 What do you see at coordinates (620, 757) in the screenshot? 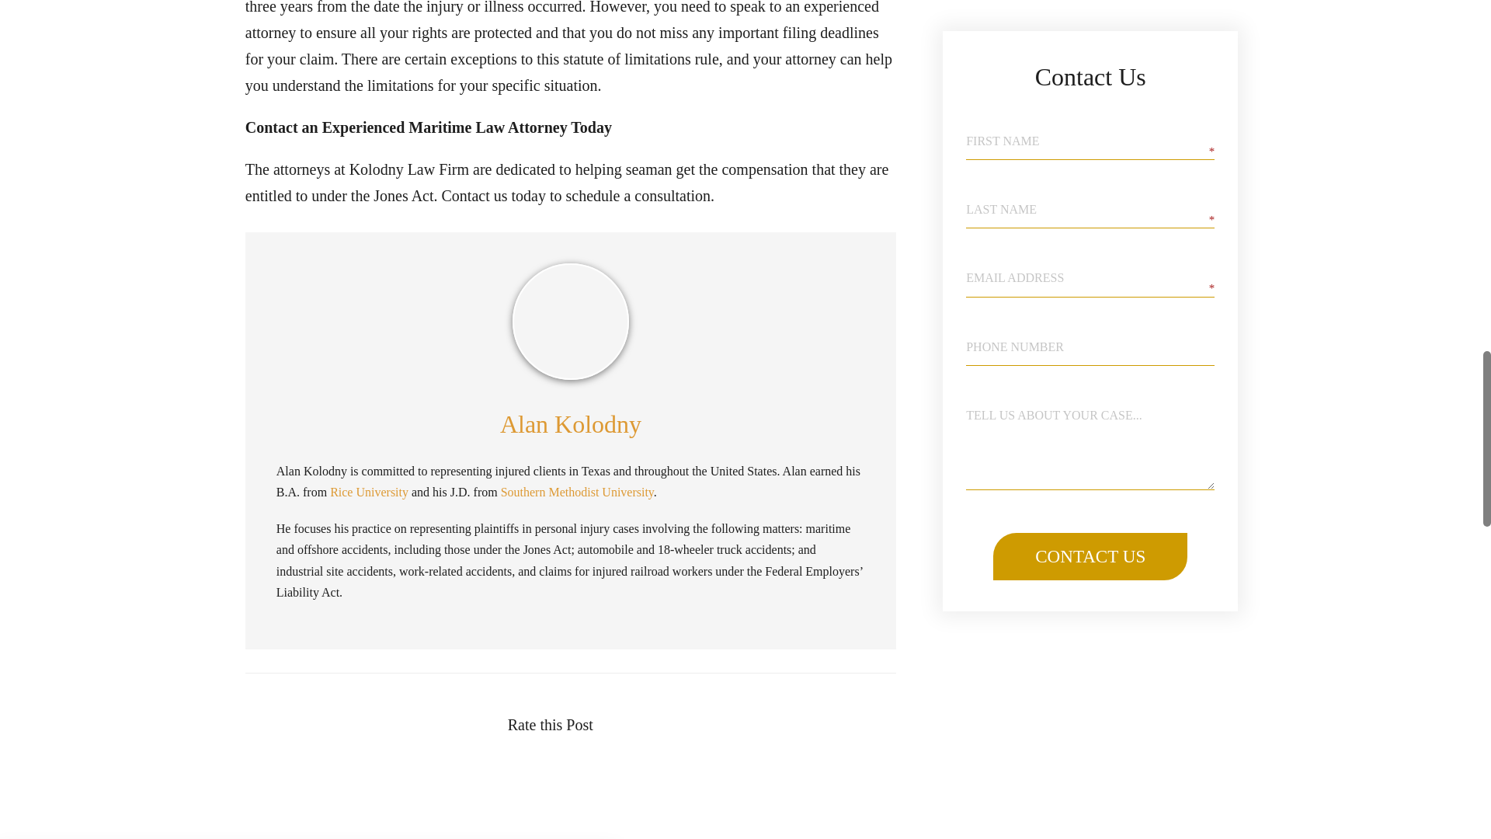
I see `5 Stars` at bounding box center [620, 757].